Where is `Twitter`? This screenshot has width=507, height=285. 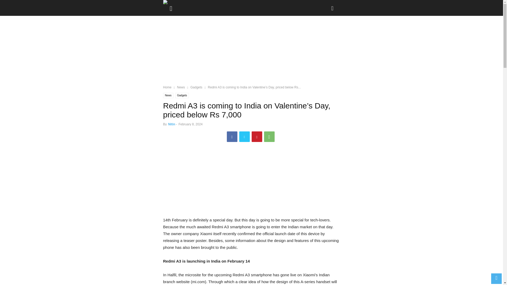 Twitter is located at coordinates (245, 136).